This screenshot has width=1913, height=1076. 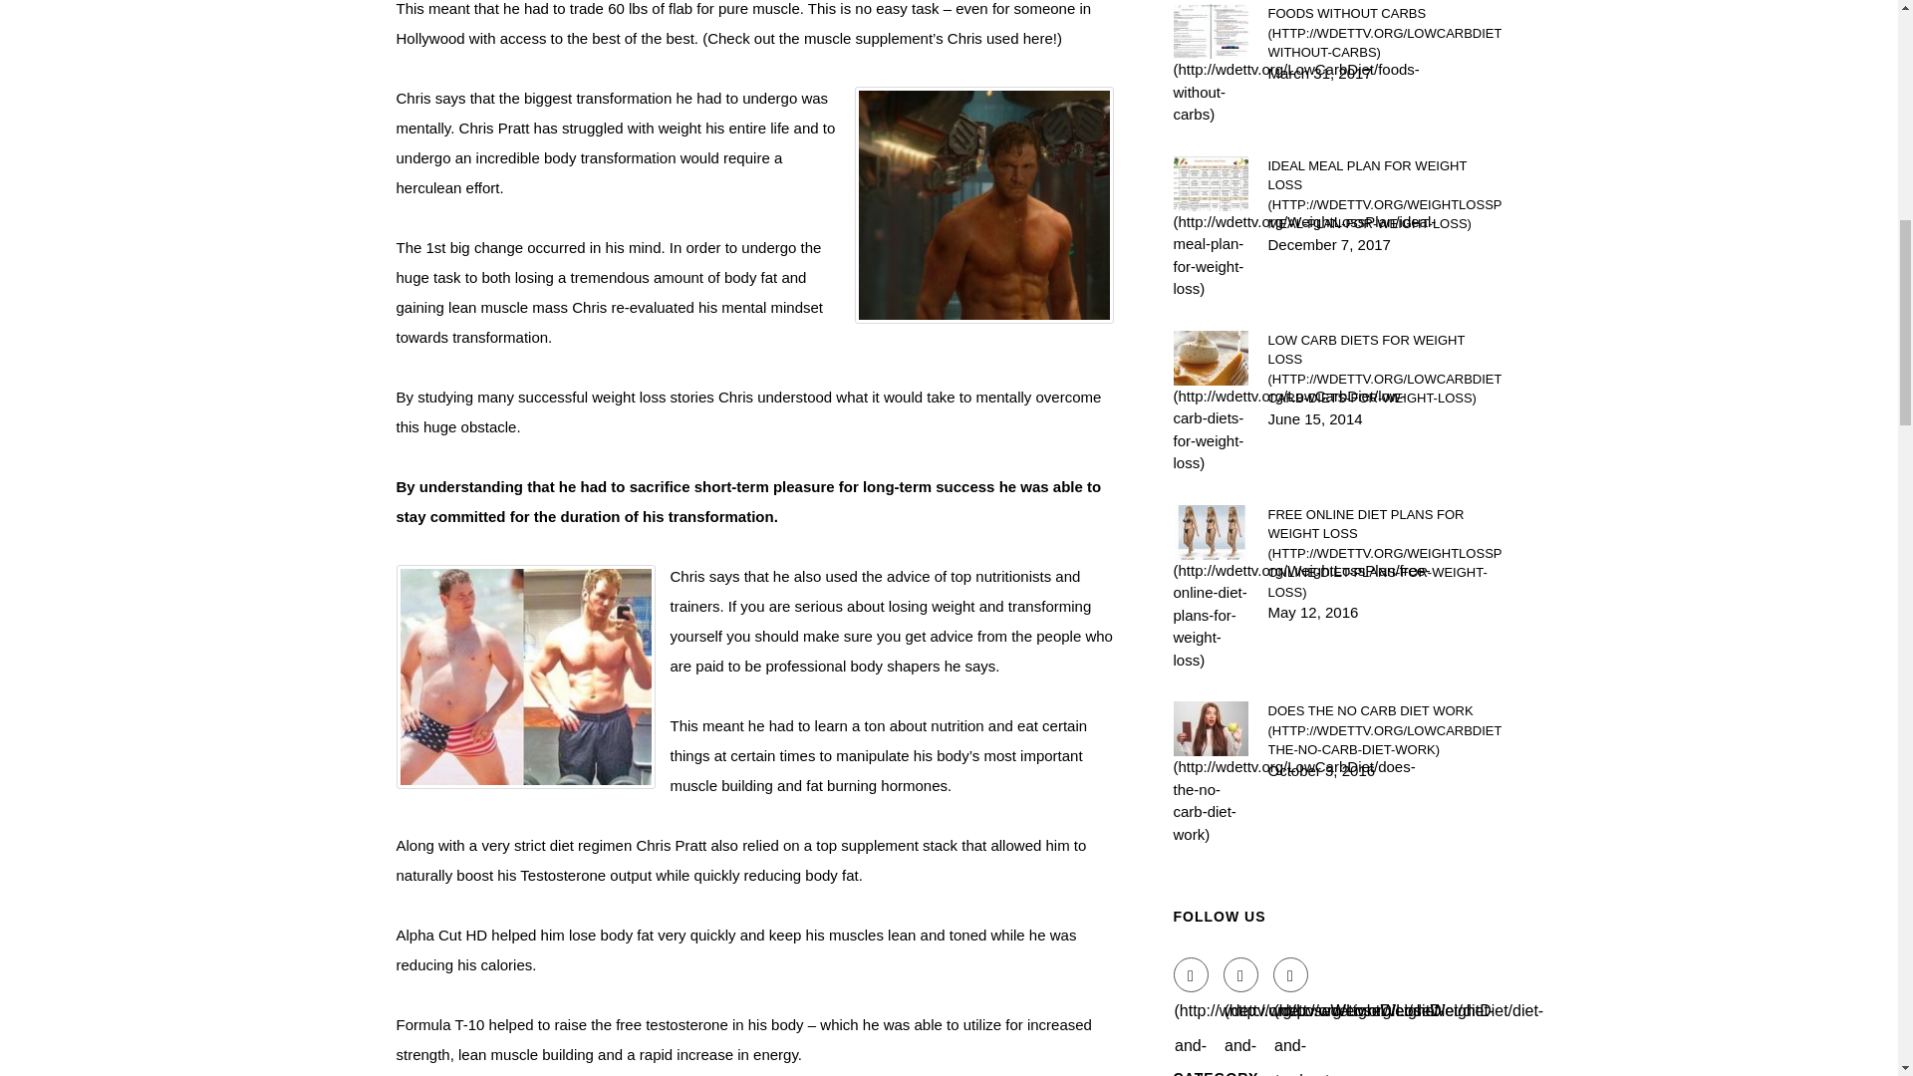 What do you see at coordinates (1384, 730) in the screenshot?
I see `DOES THE NO CARB DIET WORK` at bounding box center [1384, 730].